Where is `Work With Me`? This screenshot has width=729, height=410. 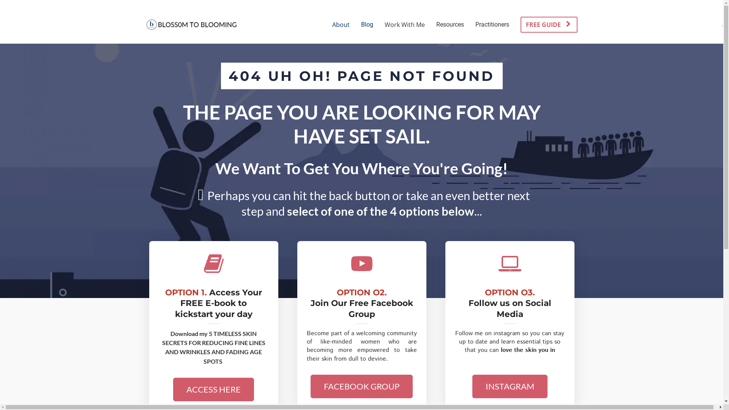
Work With Me is located at coordinates (405, 25).